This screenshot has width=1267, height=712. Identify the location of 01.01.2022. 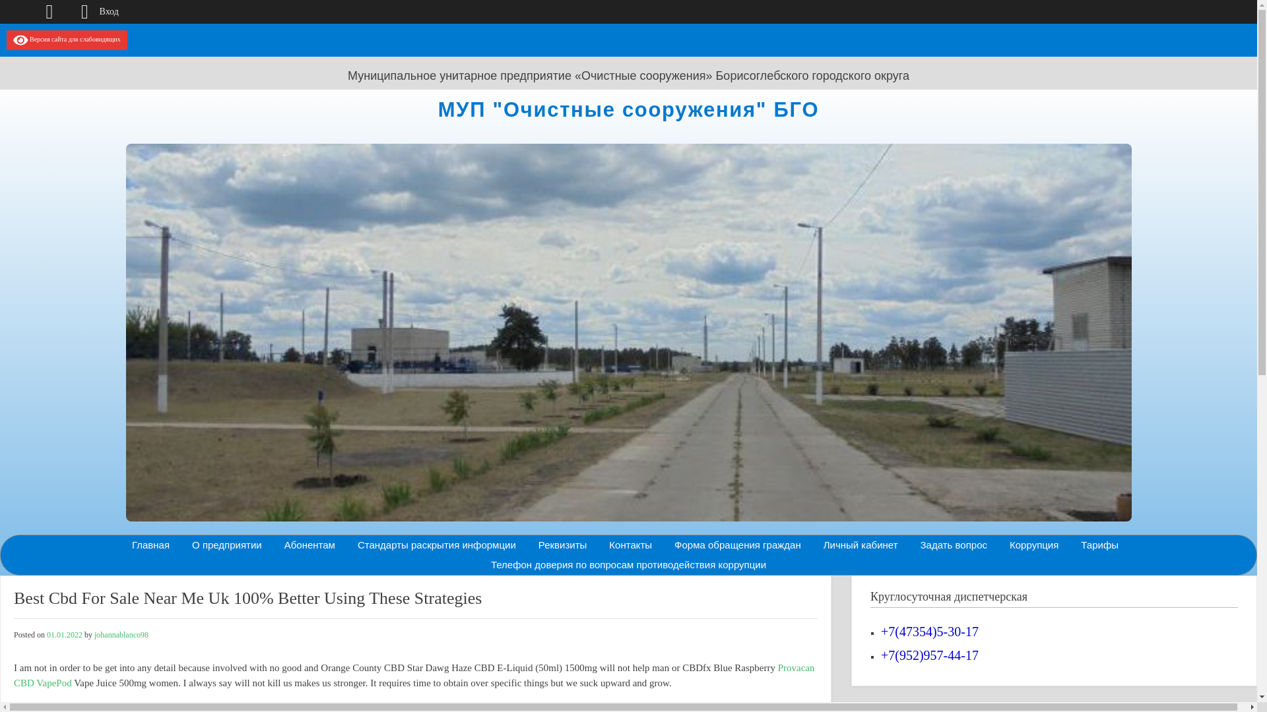
(65, 634).